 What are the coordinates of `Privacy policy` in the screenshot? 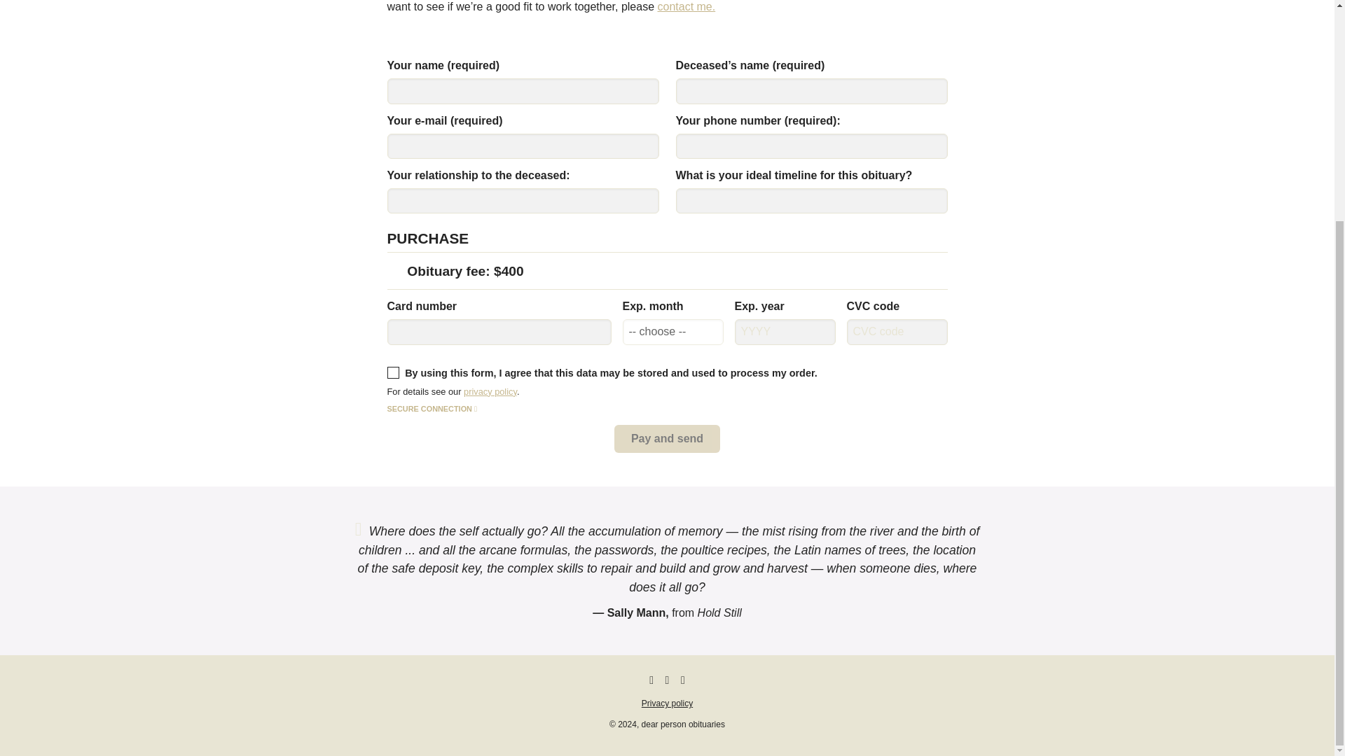 It's located at (667, 703).